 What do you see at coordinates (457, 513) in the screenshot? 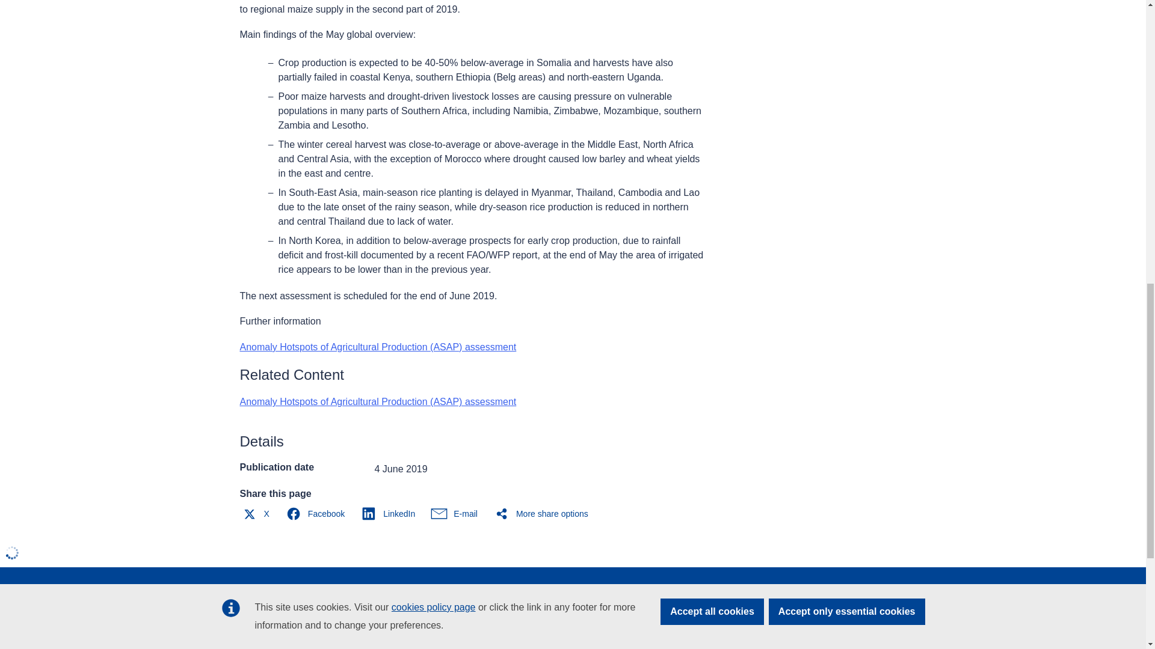
I see `E-mail` at bounding box center [457, 513].